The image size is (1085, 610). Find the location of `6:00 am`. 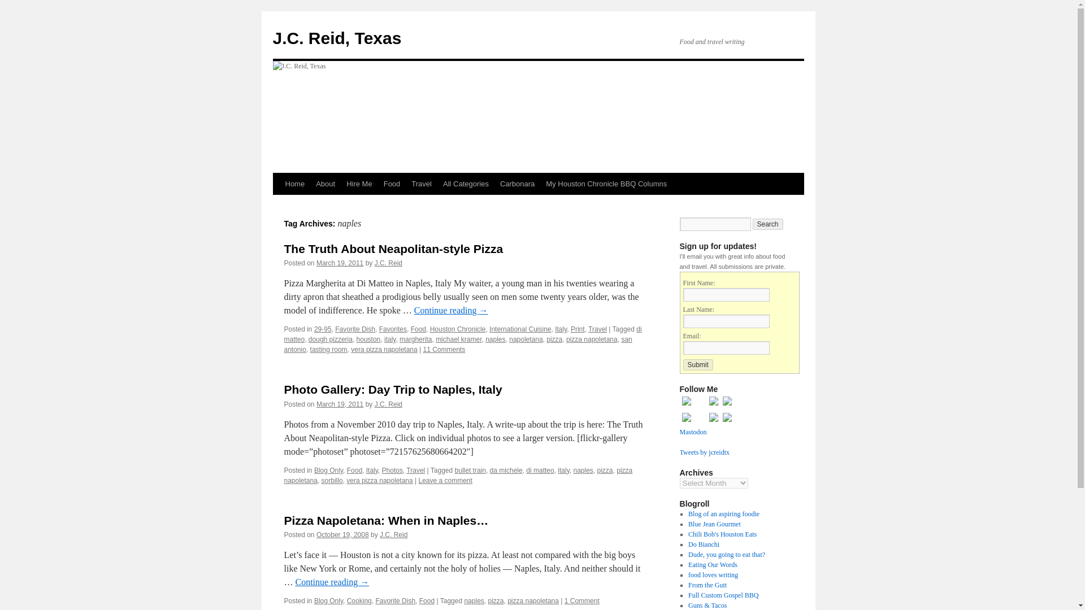

6:00 am is located at coordinates (340, 263).